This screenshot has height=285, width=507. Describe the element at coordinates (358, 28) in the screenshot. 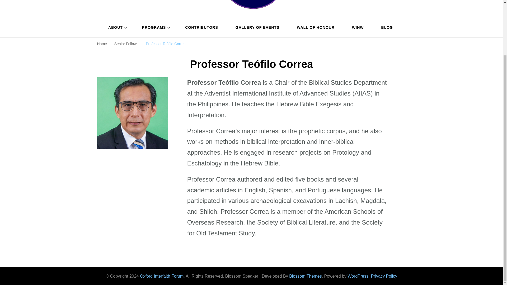

I see `WIHW` at that location.